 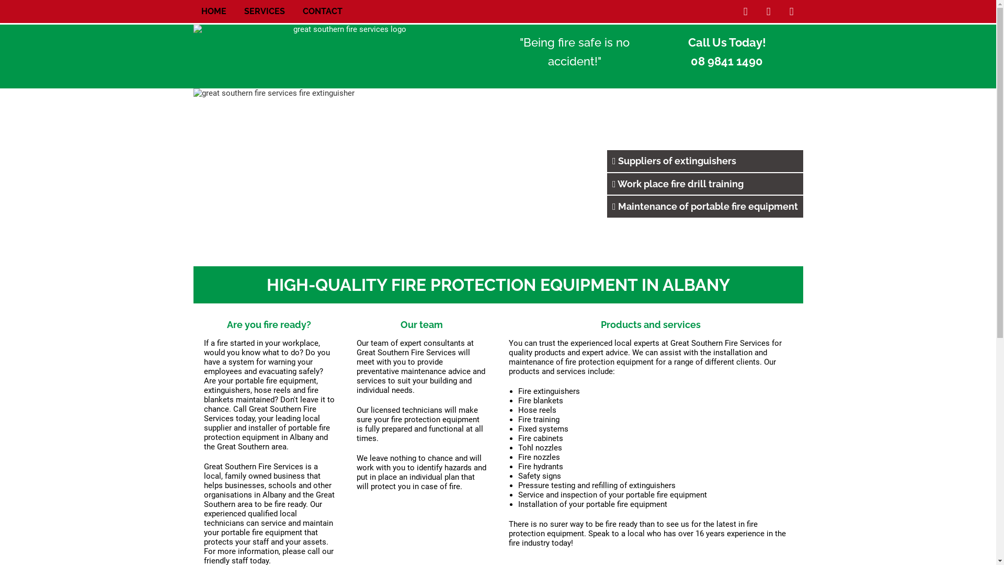 What do you see at coordinates (264, 12) in the screenshot?
I see `SERVICES` at bounding box center [264, 12].